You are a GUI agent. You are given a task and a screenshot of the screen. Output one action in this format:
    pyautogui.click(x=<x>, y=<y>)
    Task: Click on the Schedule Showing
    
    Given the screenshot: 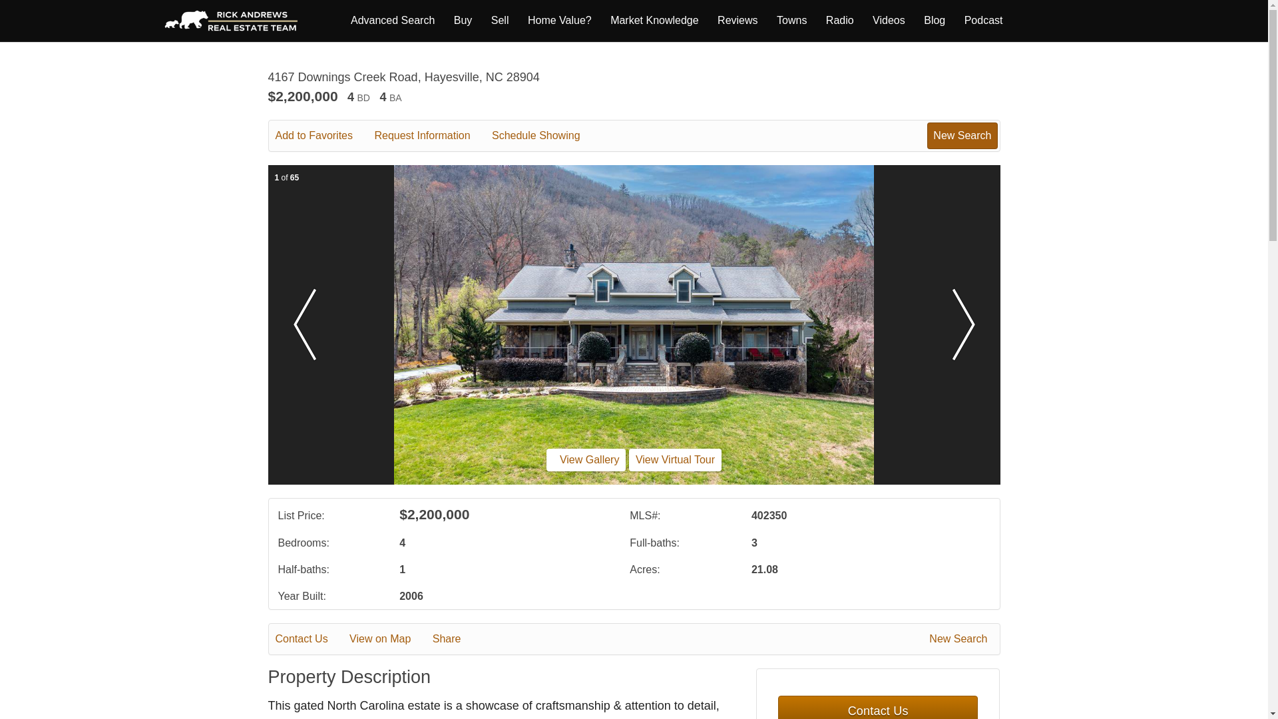 What is the action you would take?
    pyautogui.click(x=546, y=136)
    